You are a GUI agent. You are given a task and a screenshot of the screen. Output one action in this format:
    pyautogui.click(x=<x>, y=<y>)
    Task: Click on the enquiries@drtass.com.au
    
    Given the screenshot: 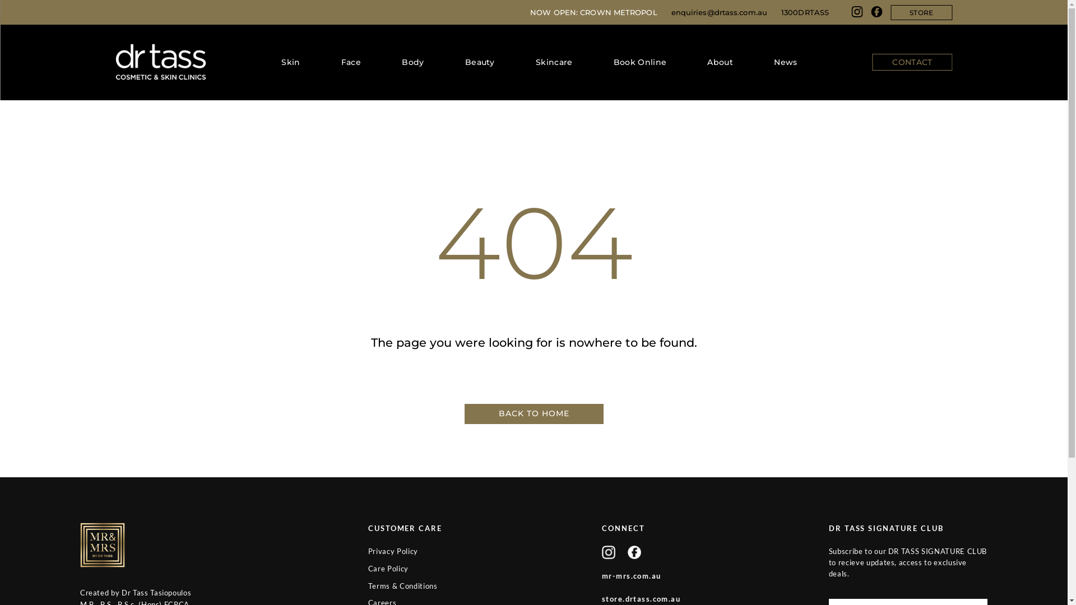 What is the action you would take?
    pyautogui.click(x=720, y=12)
    